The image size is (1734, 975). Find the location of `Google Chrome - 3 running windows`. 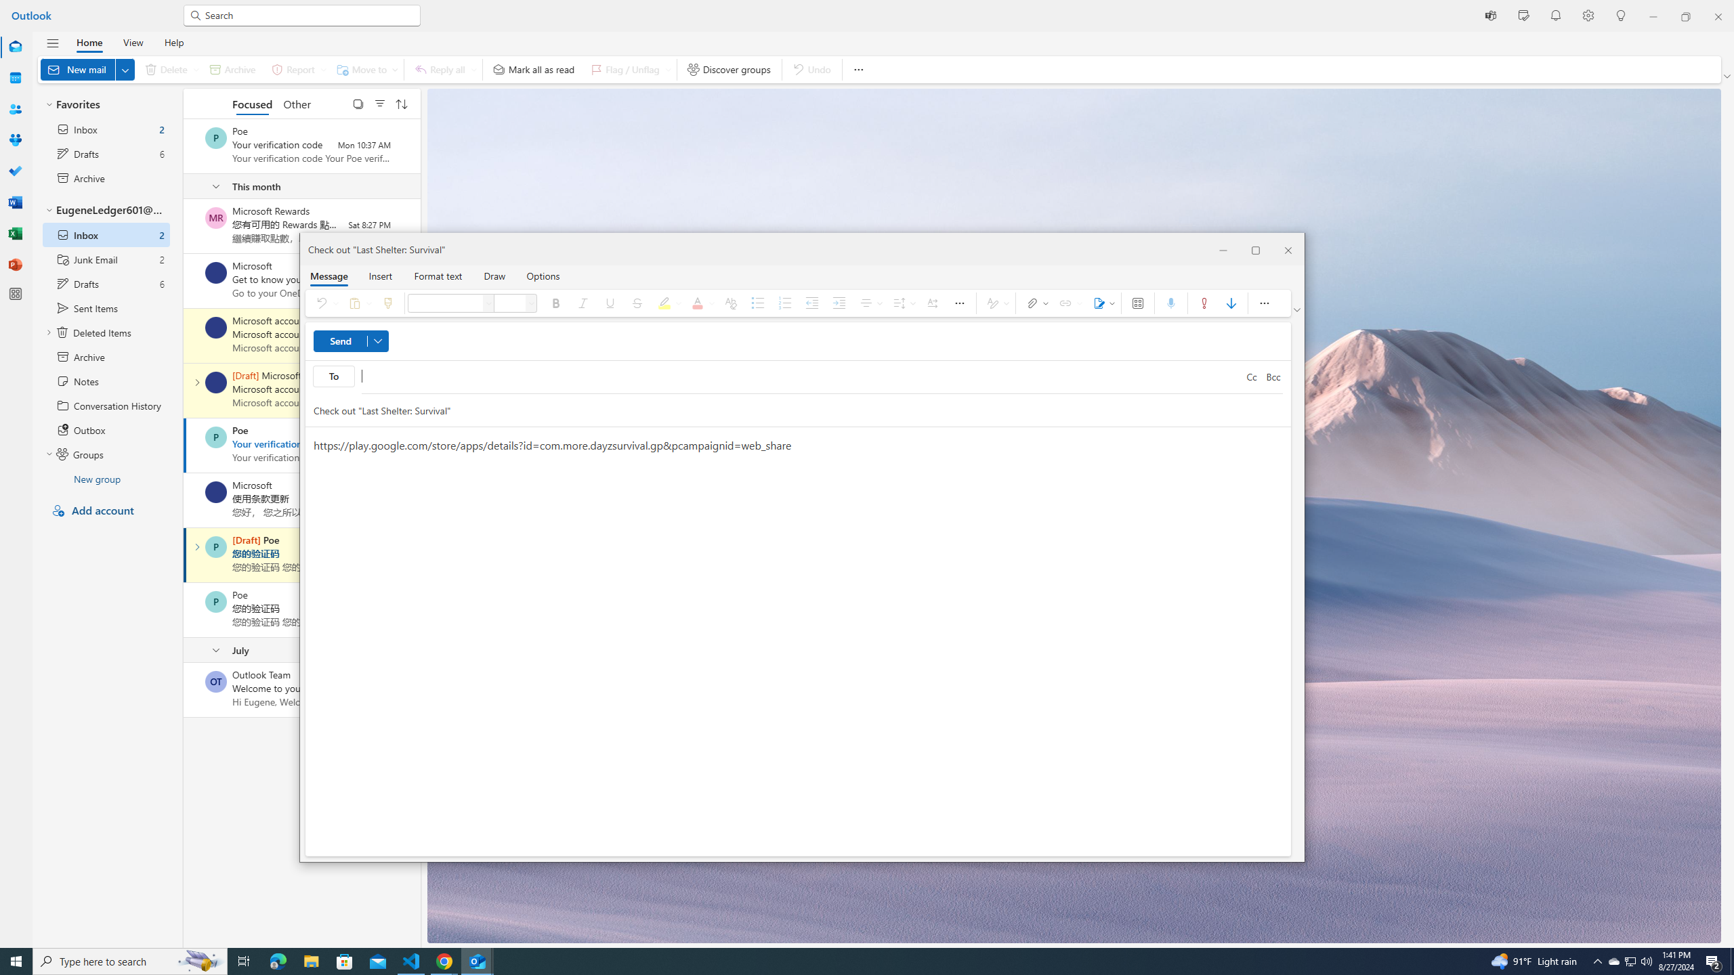

Google Chrome - 3 running windows is located at coordinates (444, 961).